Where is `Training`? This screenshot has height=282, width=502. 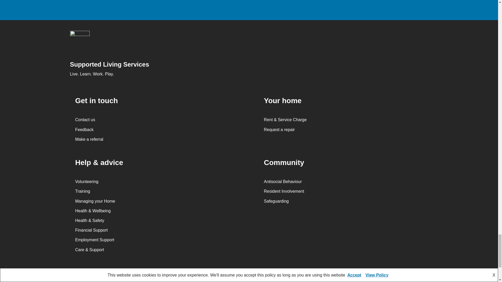 Training is located at coordinates (83, 191).